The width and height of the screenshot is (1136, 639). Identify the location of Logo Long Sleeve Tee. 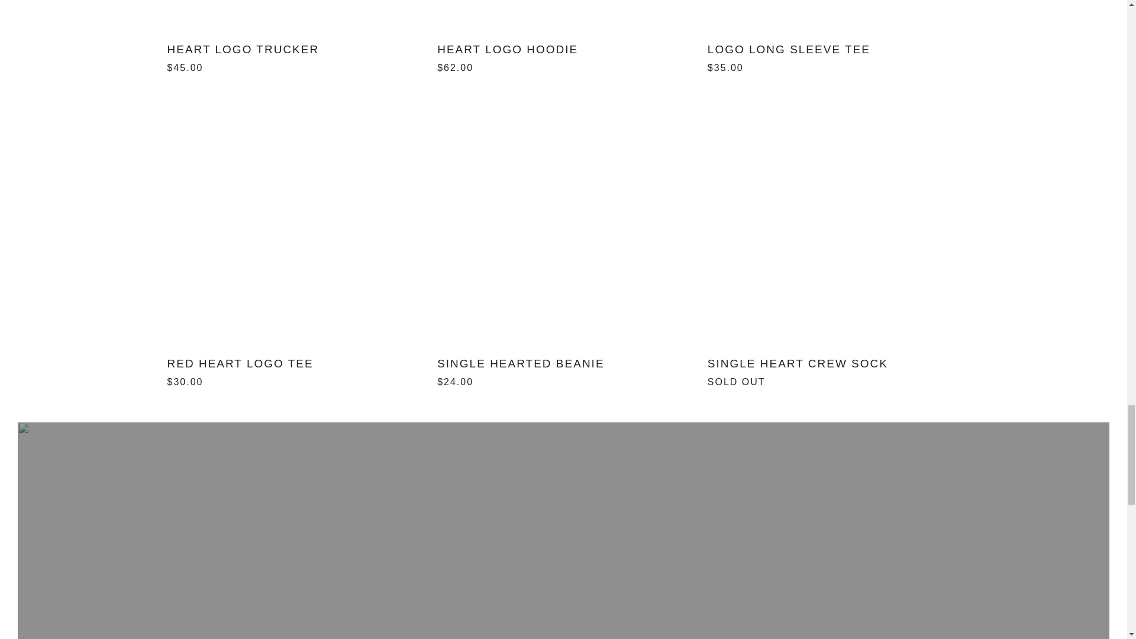
(834, 56).